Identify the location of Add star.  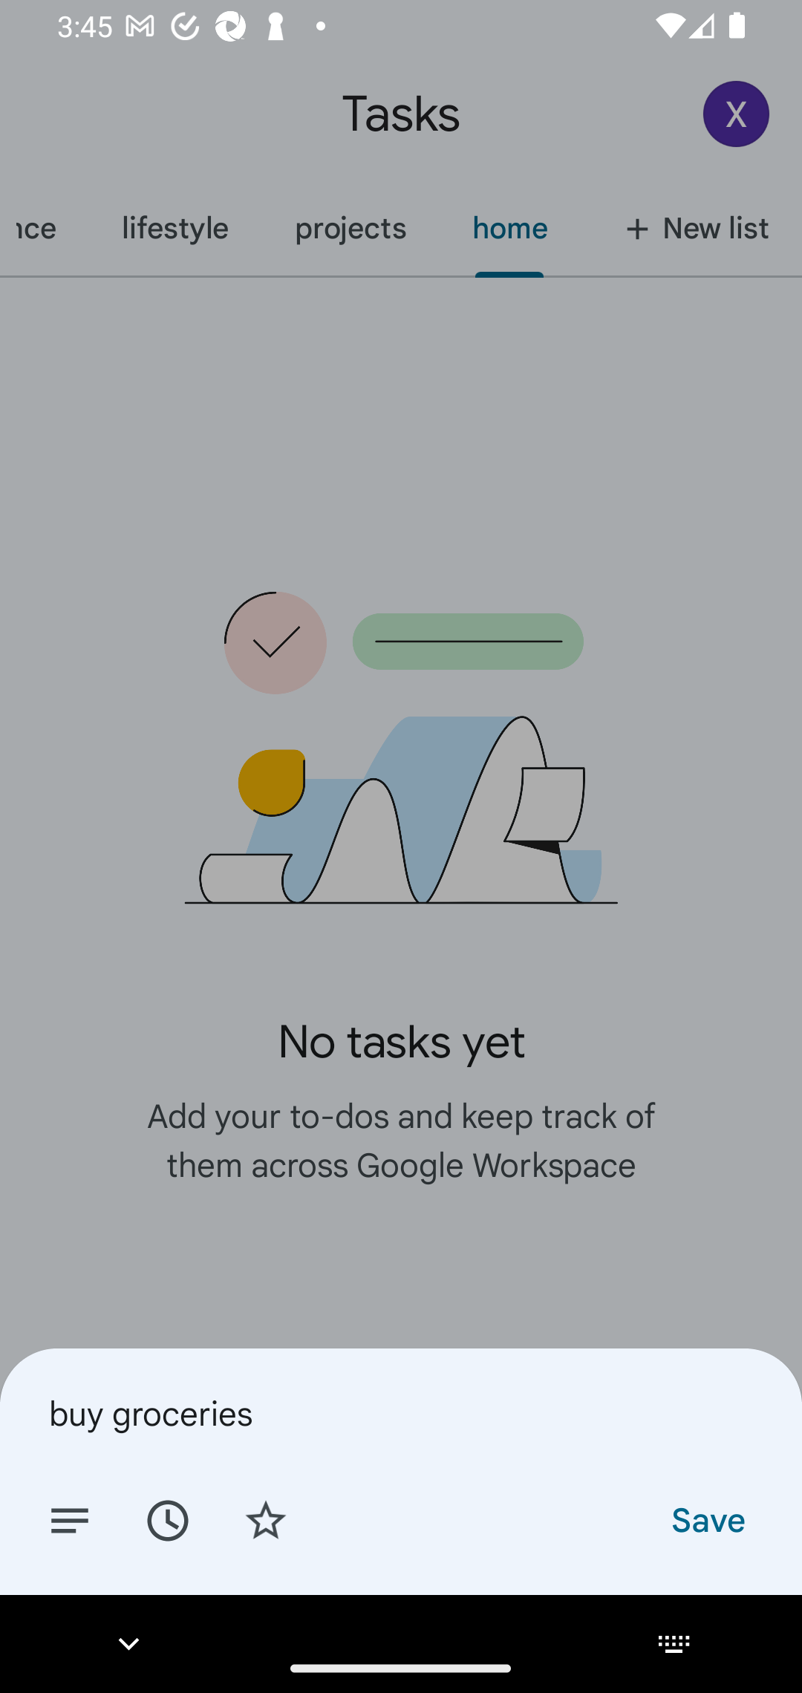
(266, 1519).